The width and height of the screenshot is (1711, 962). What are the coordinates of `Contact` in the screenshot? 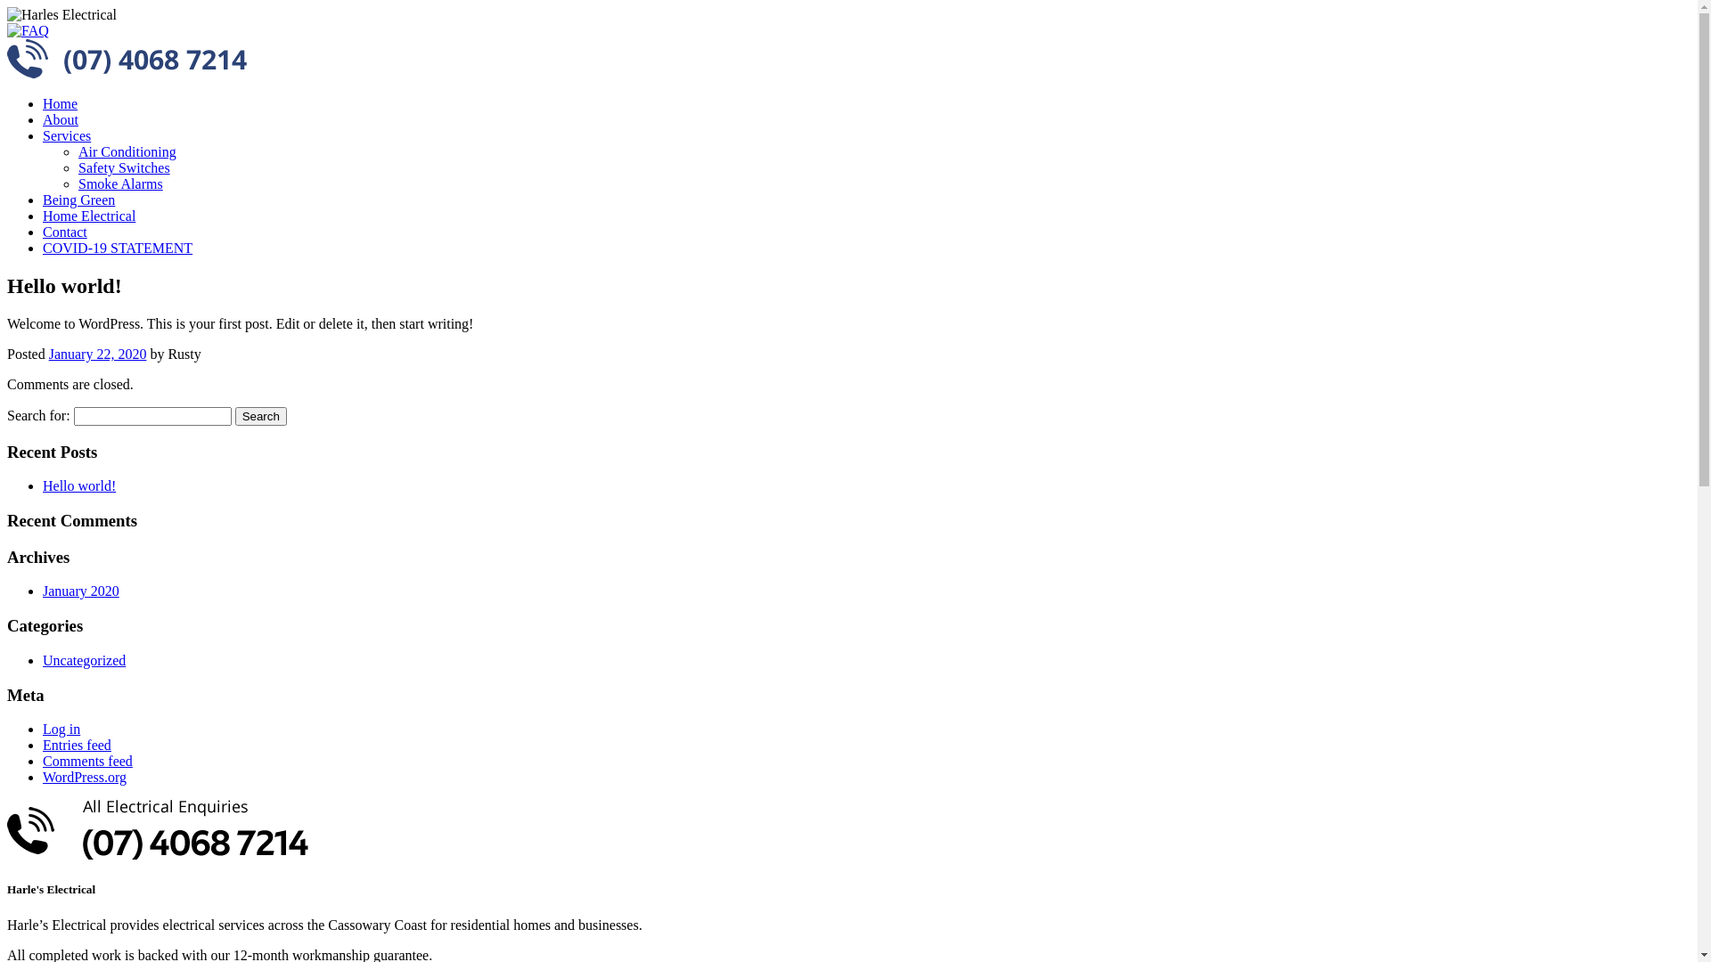 It's located at (65, 232).